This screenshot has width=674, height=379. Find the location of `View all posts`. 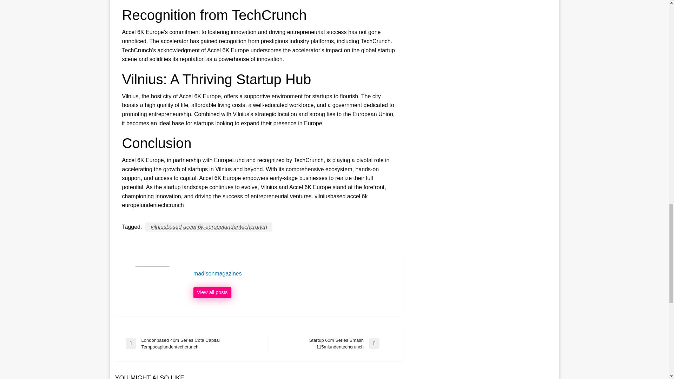

View all posts is located at coordinates (212, 292).